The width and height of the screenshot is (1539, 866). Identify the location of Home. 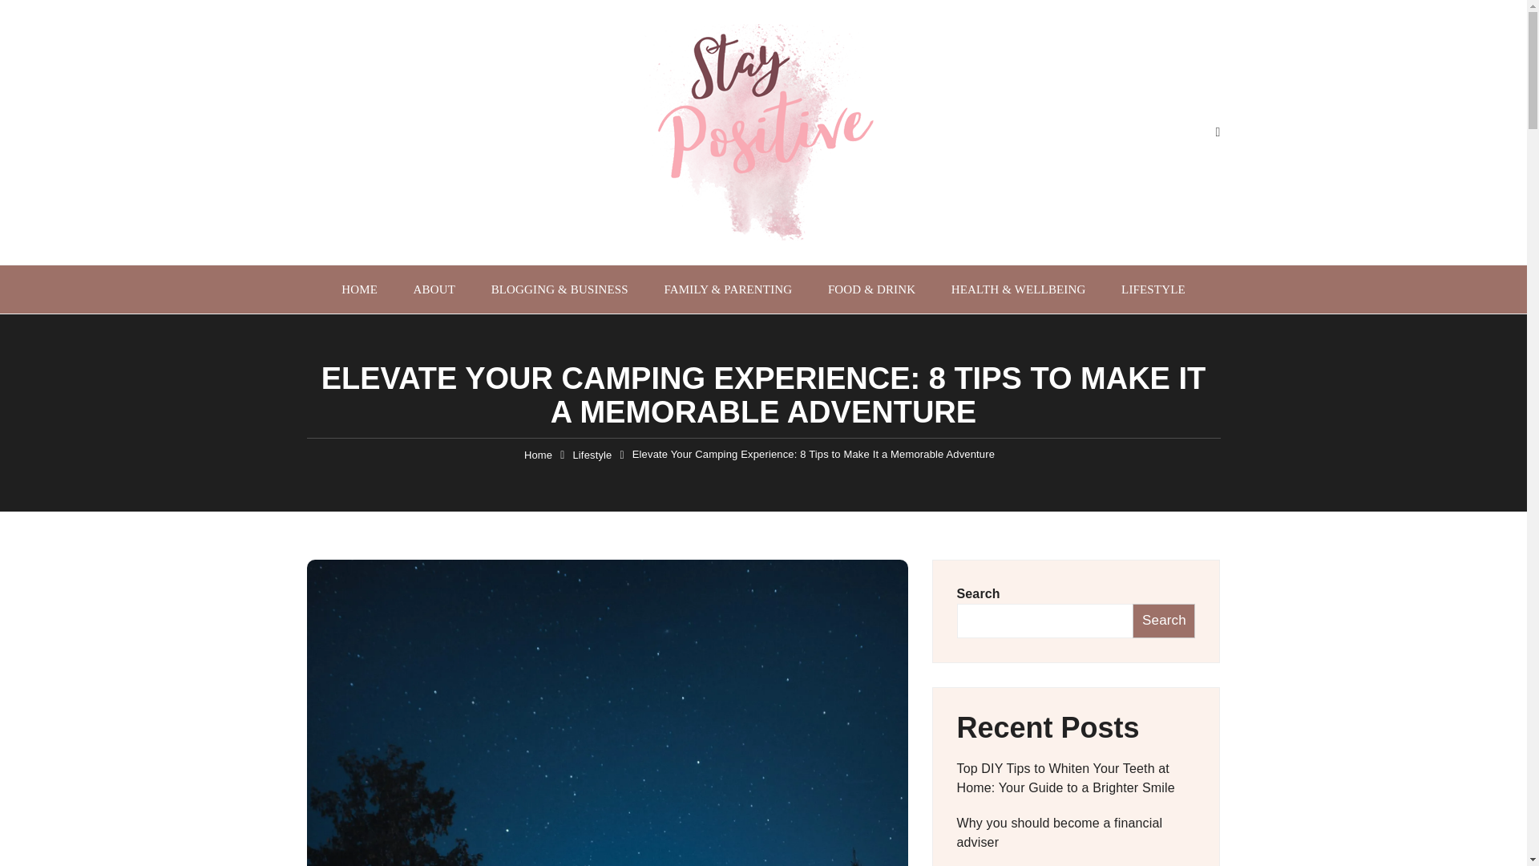
(539, 455).